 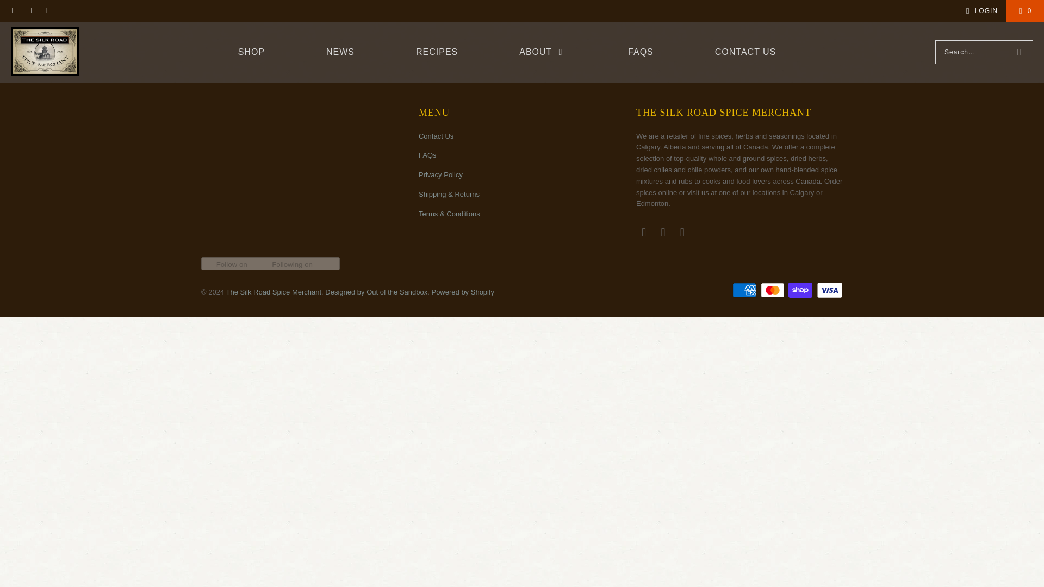 I want to click on RECIPES, so click(x=437, y=52).